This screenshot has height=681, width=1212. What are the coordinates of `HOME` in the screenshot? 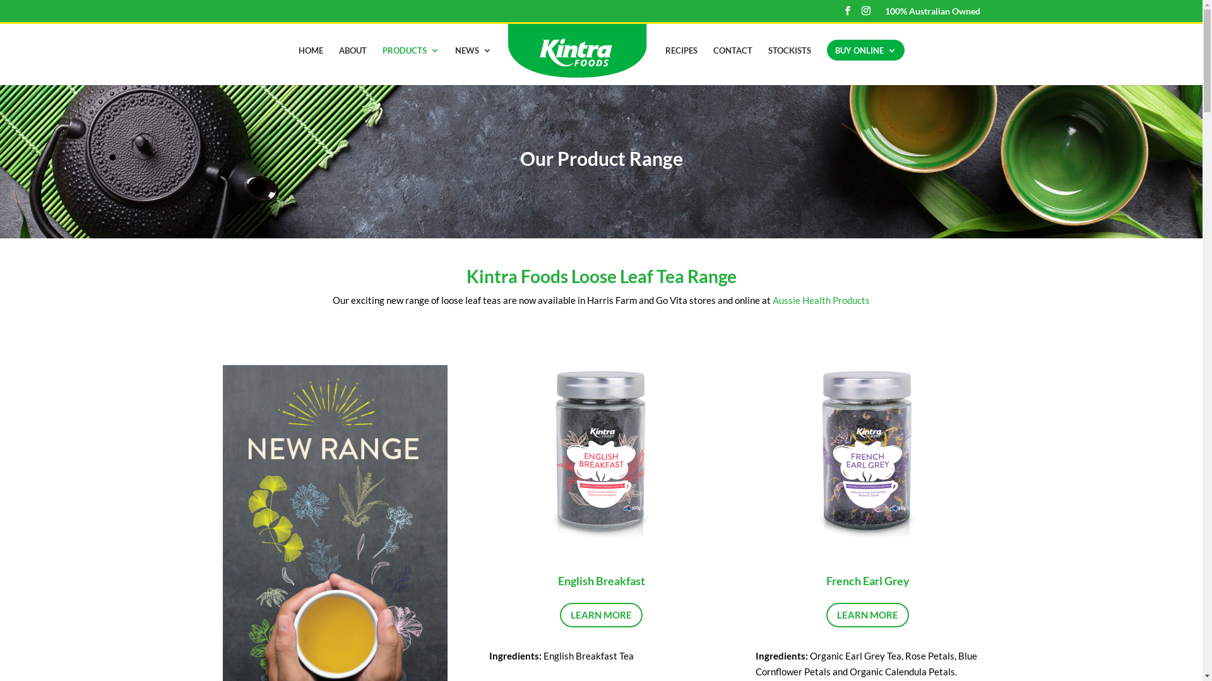 It's located at (311, 66).